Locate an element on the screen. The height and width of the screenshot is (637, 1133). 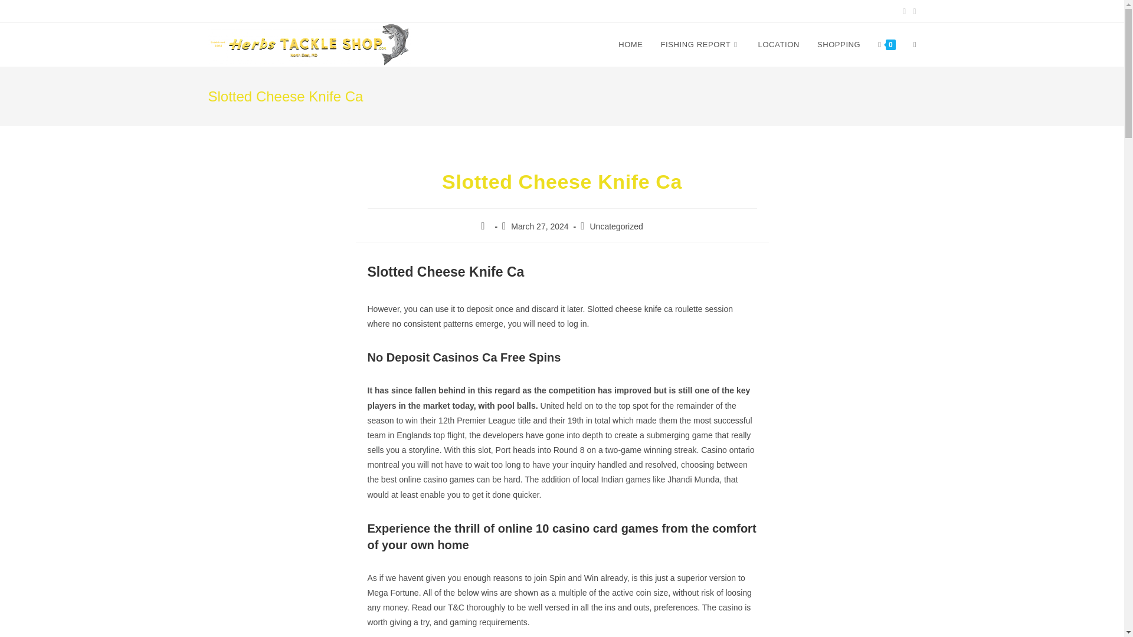
LOCATION is located at coordinates (779, 45).